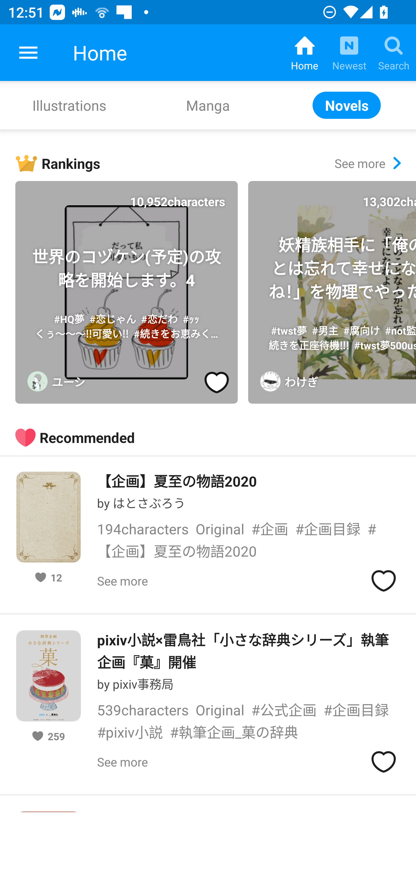  What do you see at coordinates (216, 163) in the screenshot?
I see `Rankings See more` at bounding box center [216, 163].